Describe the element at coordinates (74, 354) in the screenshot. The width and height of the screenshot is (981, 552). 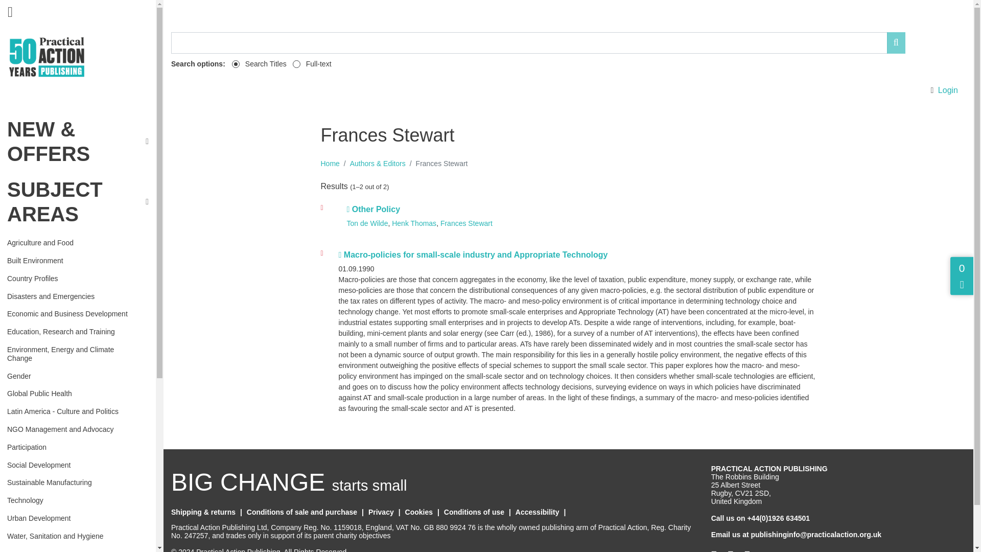
I see `Environment, Energy and Climate Change` at that location.